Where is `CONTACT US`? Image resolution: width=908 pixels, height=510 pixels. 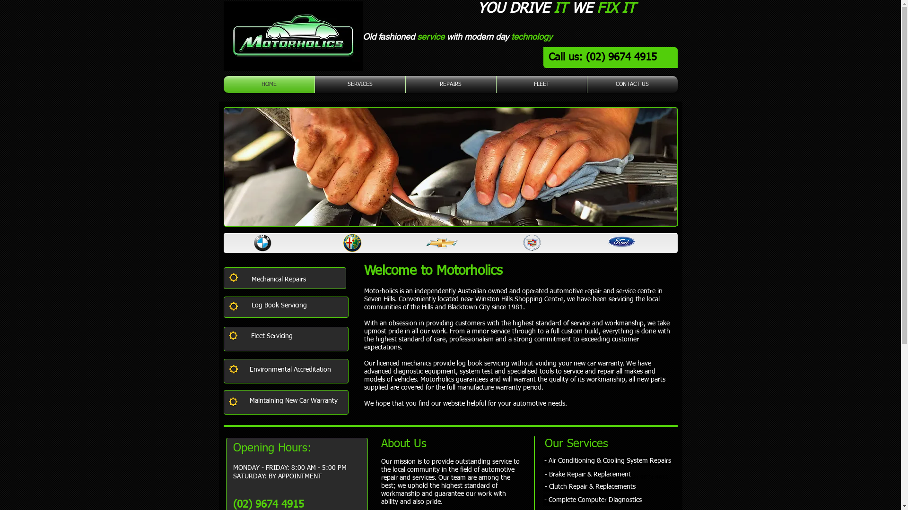
CONTACT US is located at coordinates (633, 85).